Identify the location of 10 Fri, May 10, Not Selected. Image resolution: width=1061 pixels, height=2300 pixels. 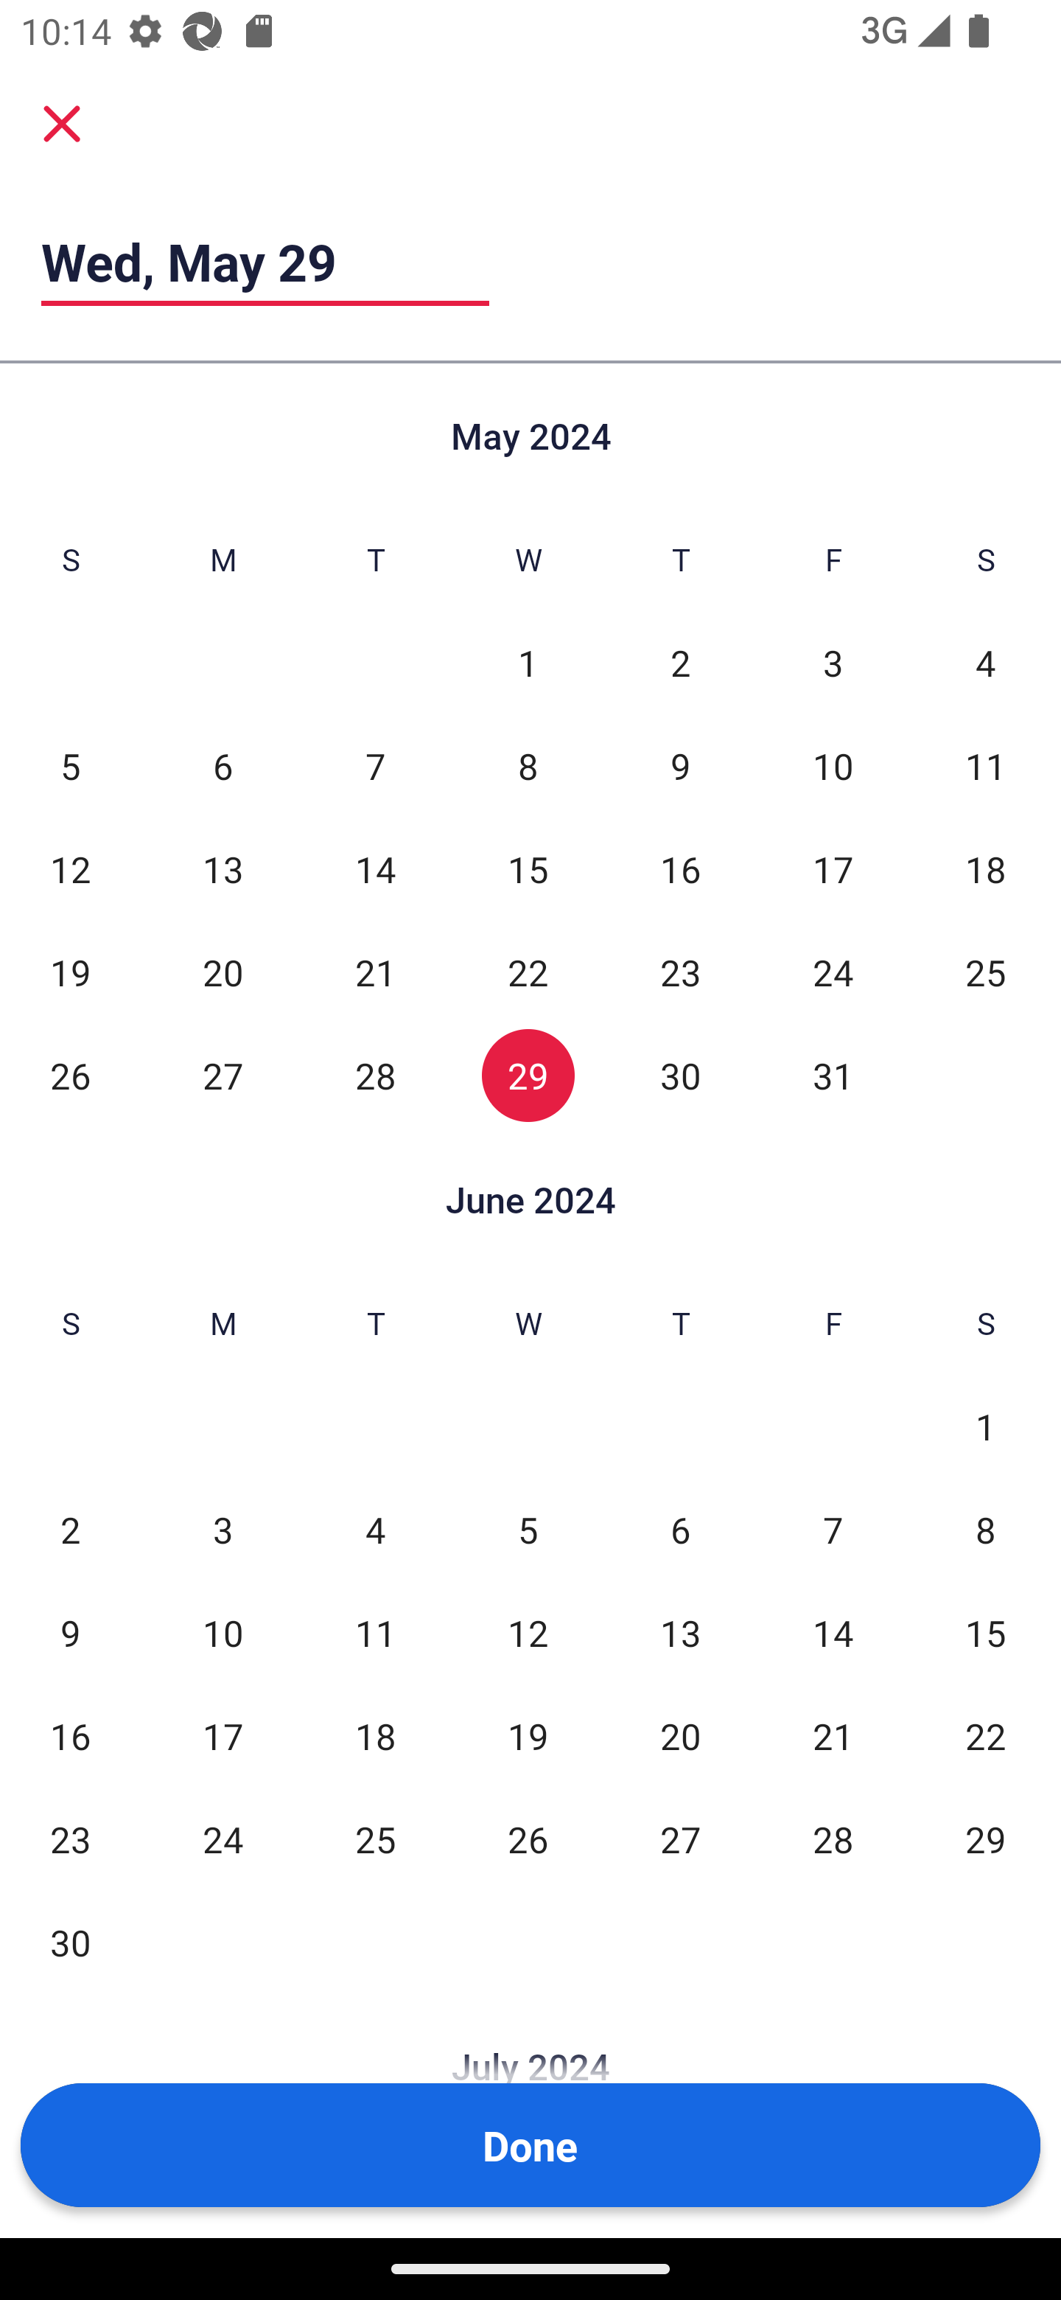
(833, 765).